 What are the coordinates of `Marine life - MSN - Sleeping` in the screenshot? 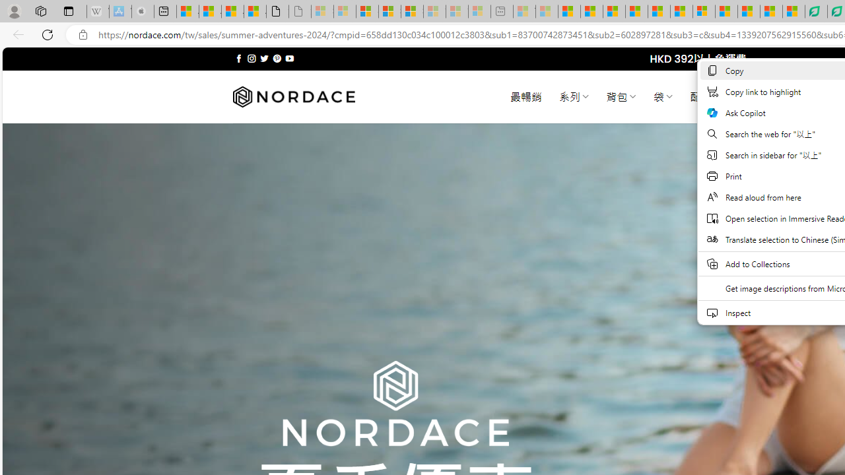 It's located at (547, 12).